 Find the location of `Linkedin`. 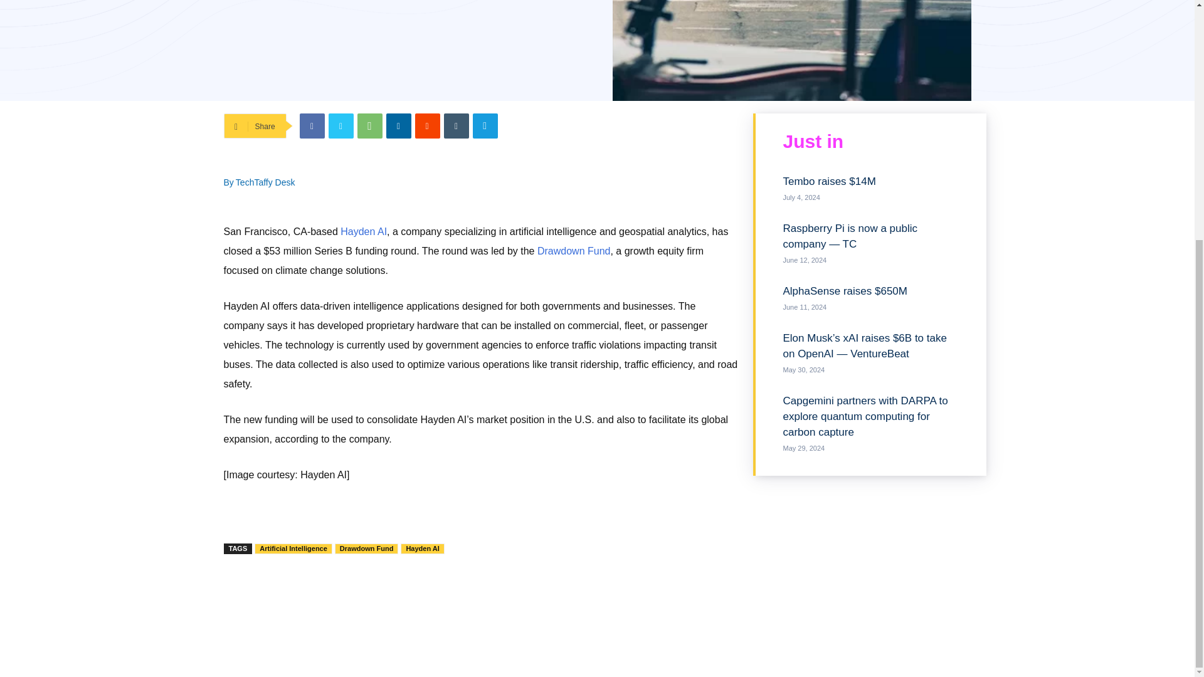

Linkedin is located at coordinates (399, 126).